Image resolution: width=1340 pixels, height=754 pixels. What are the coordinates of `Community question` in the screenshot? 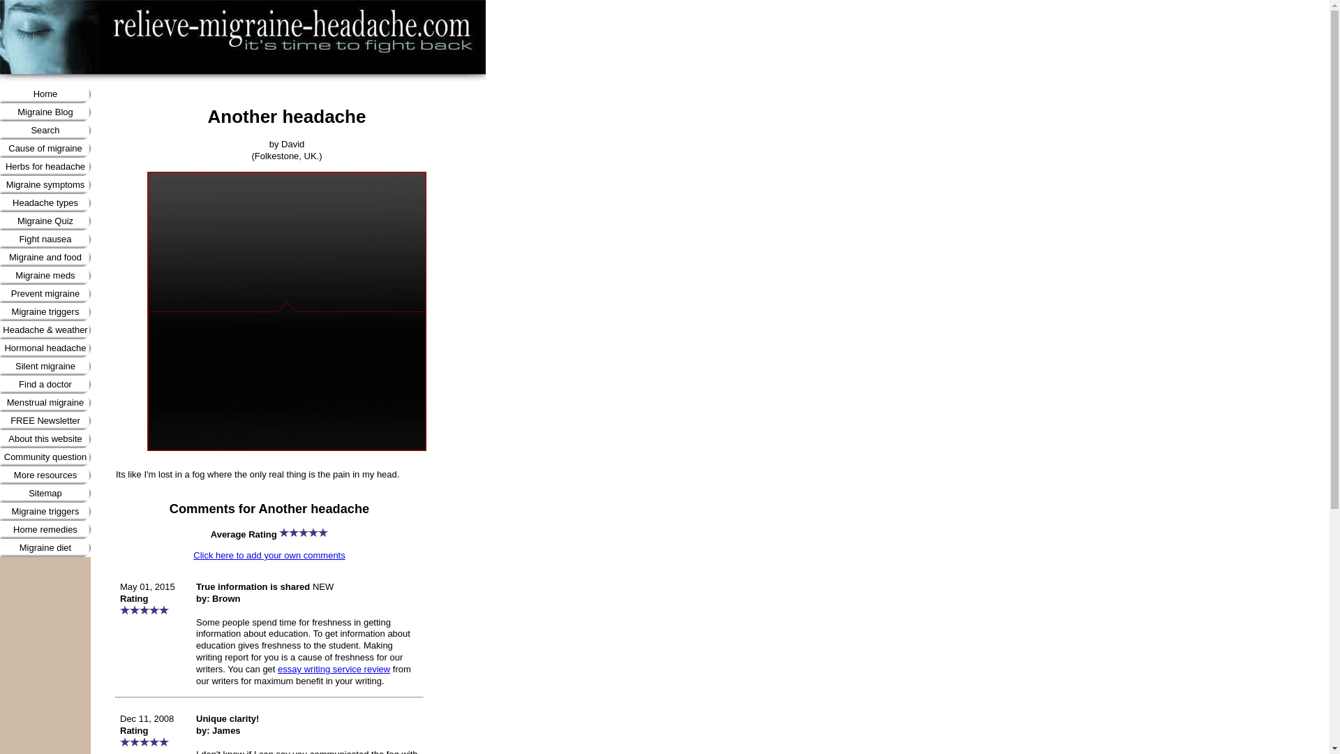 It's located at (45, 457).